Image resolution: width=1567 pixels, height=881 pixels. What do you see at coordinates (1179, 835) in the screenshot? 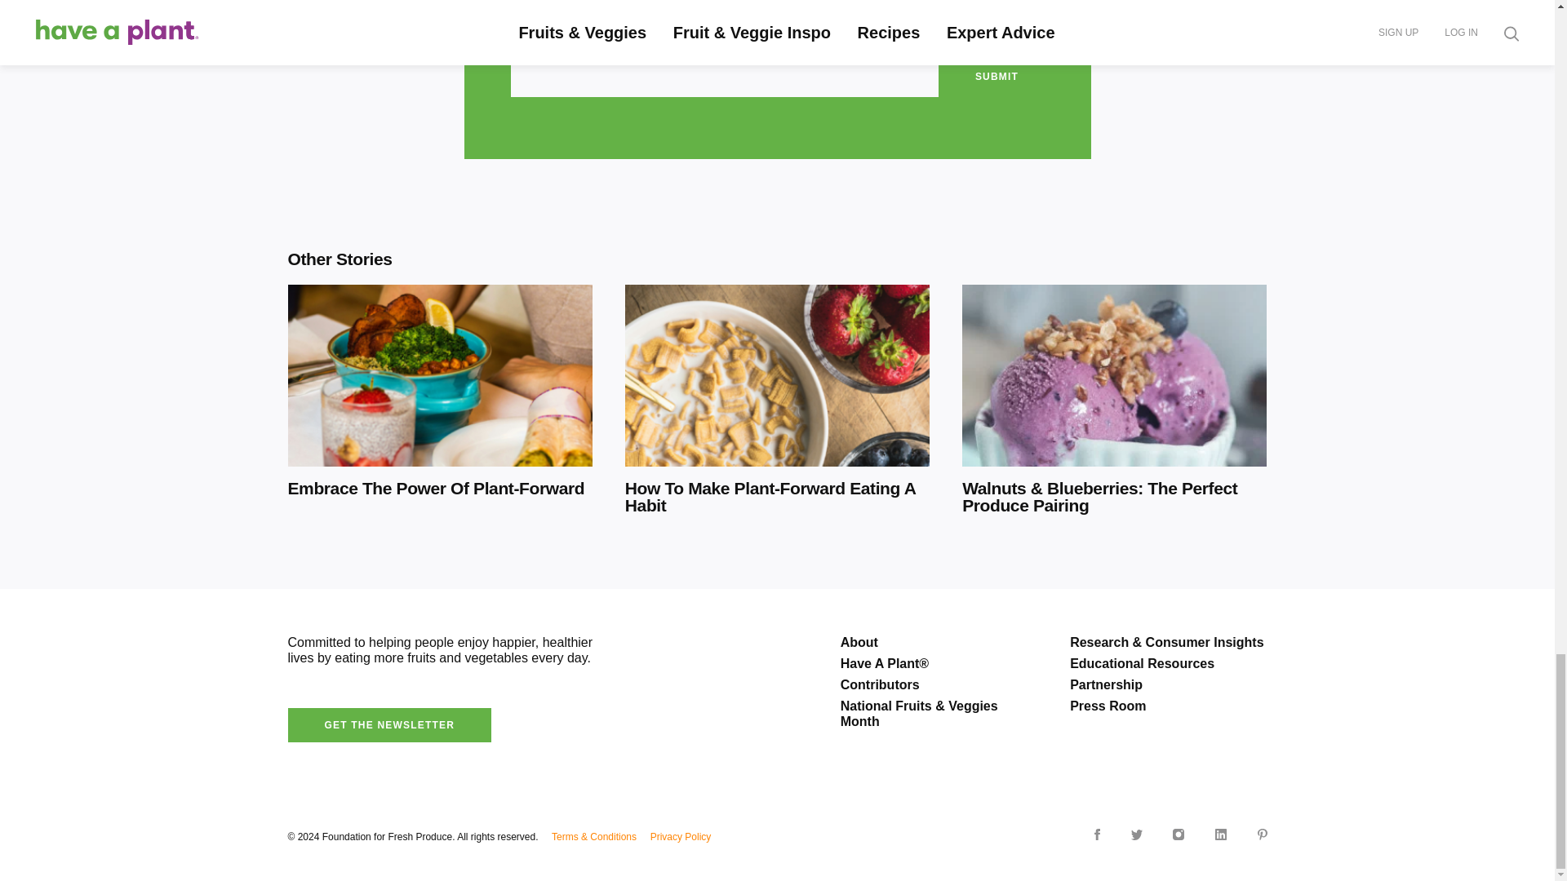
I see `Instagram` at bounding box center [1179, 835].